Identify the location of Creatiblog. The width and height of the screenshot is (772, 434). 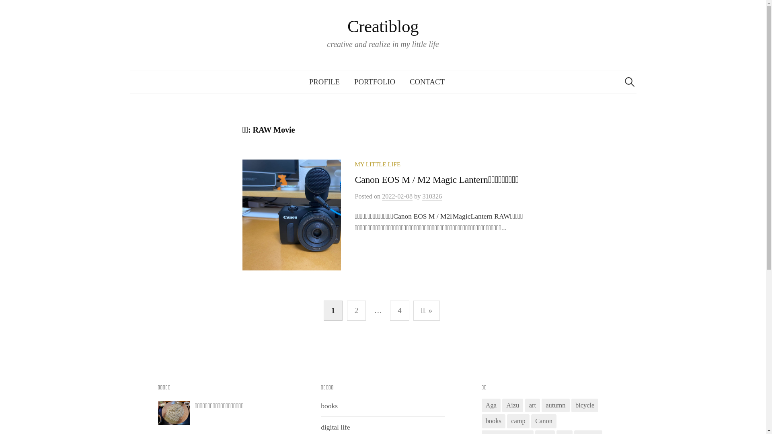
(383, 27).